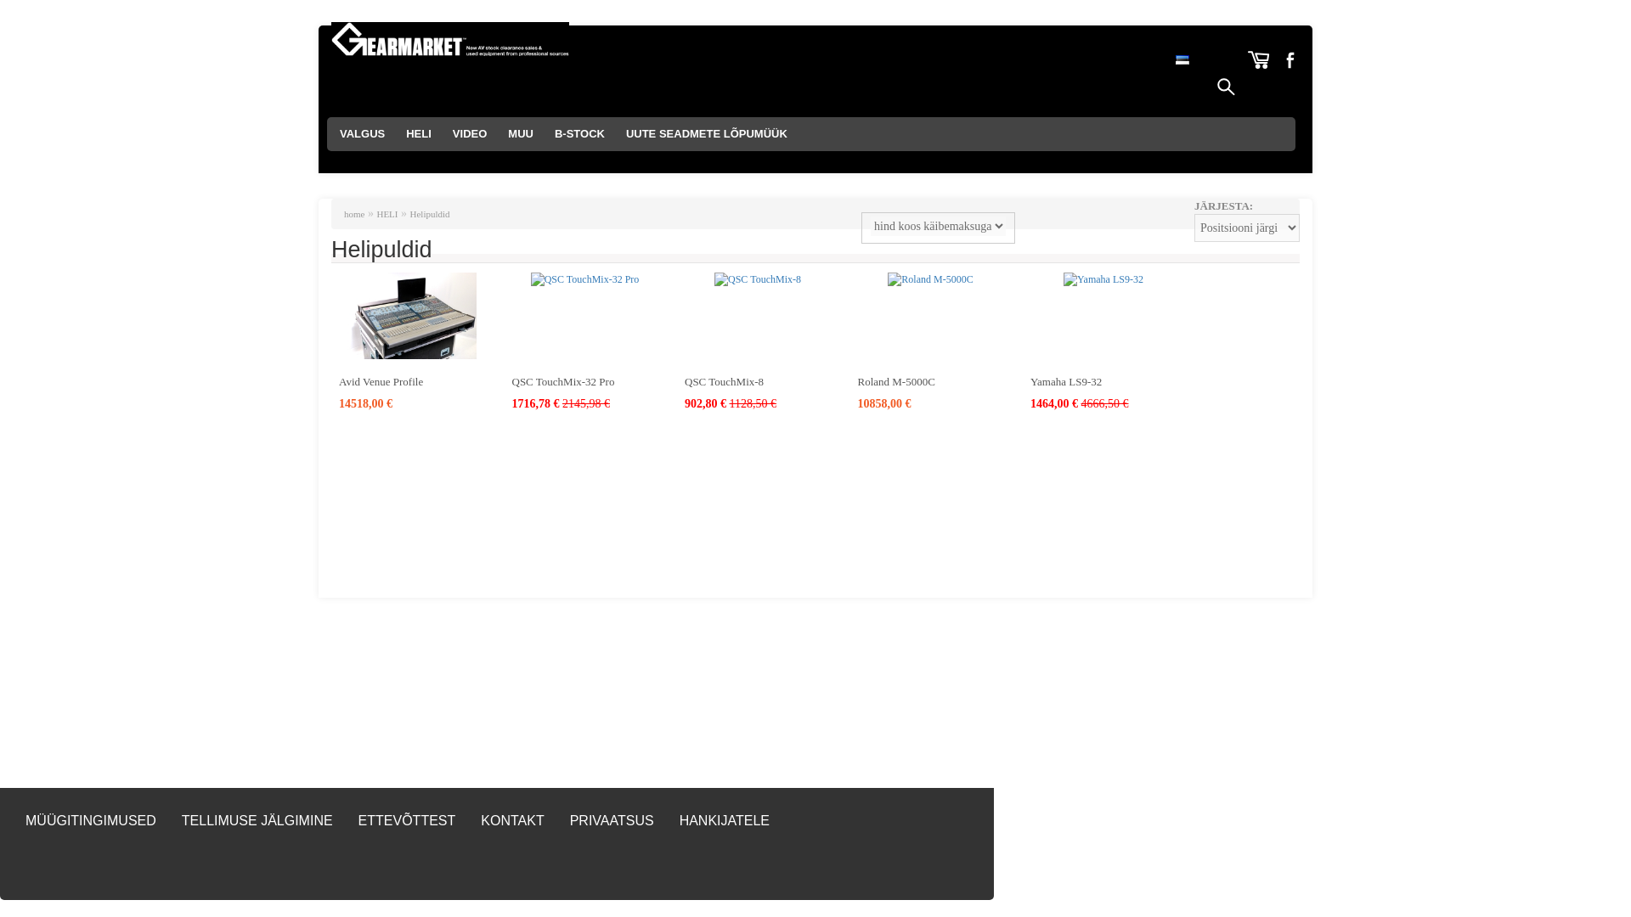 The width and height of the screenshot is (1631, 917). I want to click on VALGUS, so click(362, 134).